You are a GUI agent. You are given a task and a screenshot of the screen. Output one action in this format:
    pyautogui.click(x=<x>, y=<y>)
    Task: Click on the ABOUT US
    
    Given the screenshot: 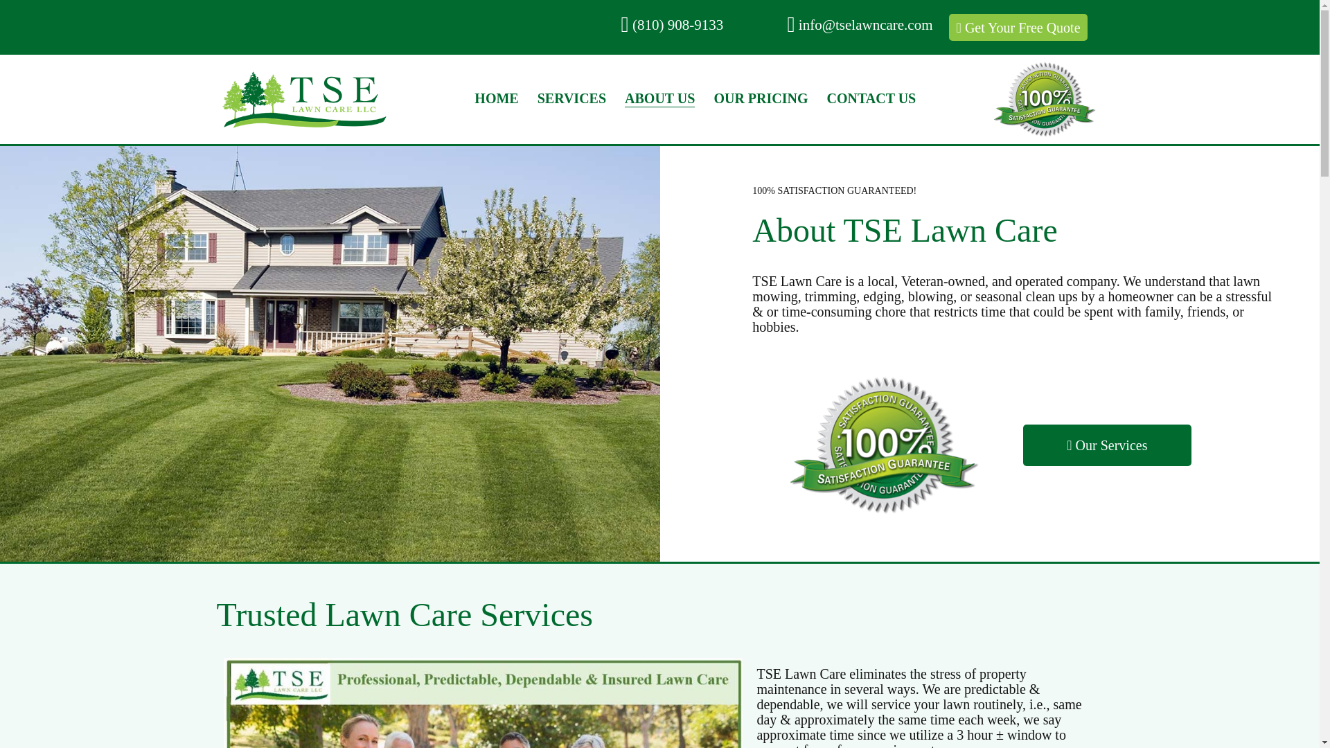 What is the action you would take?
    pyautogui.click(x=659, y=98)
    